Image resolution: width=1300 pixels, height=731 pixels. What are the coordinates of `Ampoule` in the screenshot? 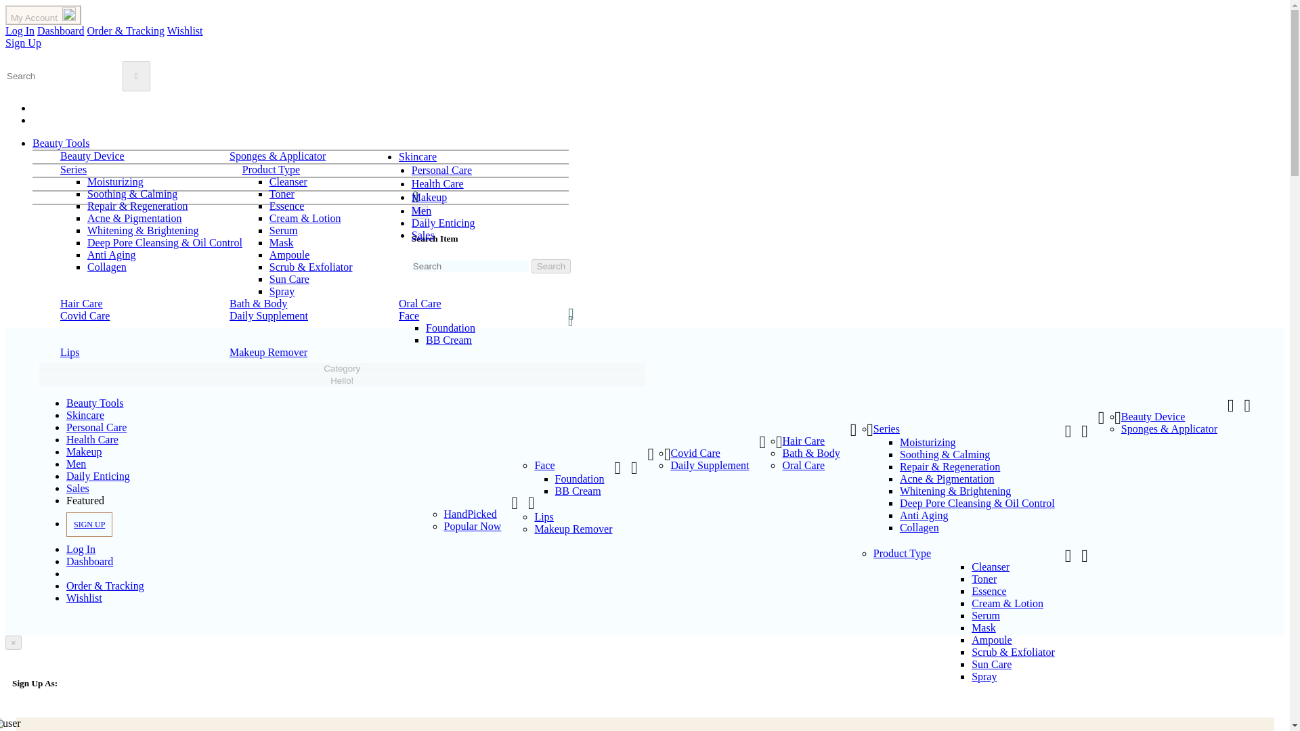 It's located at (290, 254).